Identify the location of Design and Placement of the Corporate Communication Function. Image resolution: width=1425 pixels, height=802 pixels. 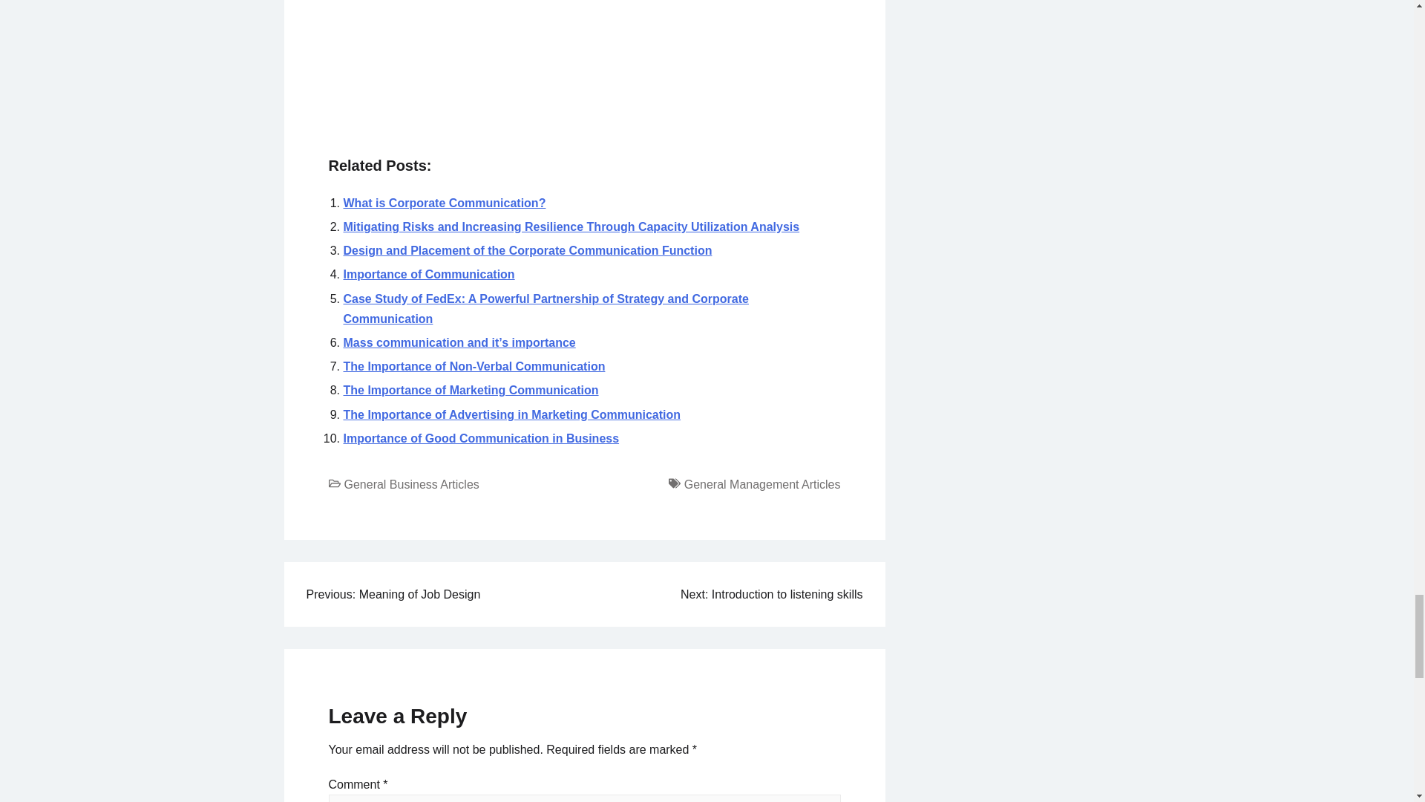
(527, 250).